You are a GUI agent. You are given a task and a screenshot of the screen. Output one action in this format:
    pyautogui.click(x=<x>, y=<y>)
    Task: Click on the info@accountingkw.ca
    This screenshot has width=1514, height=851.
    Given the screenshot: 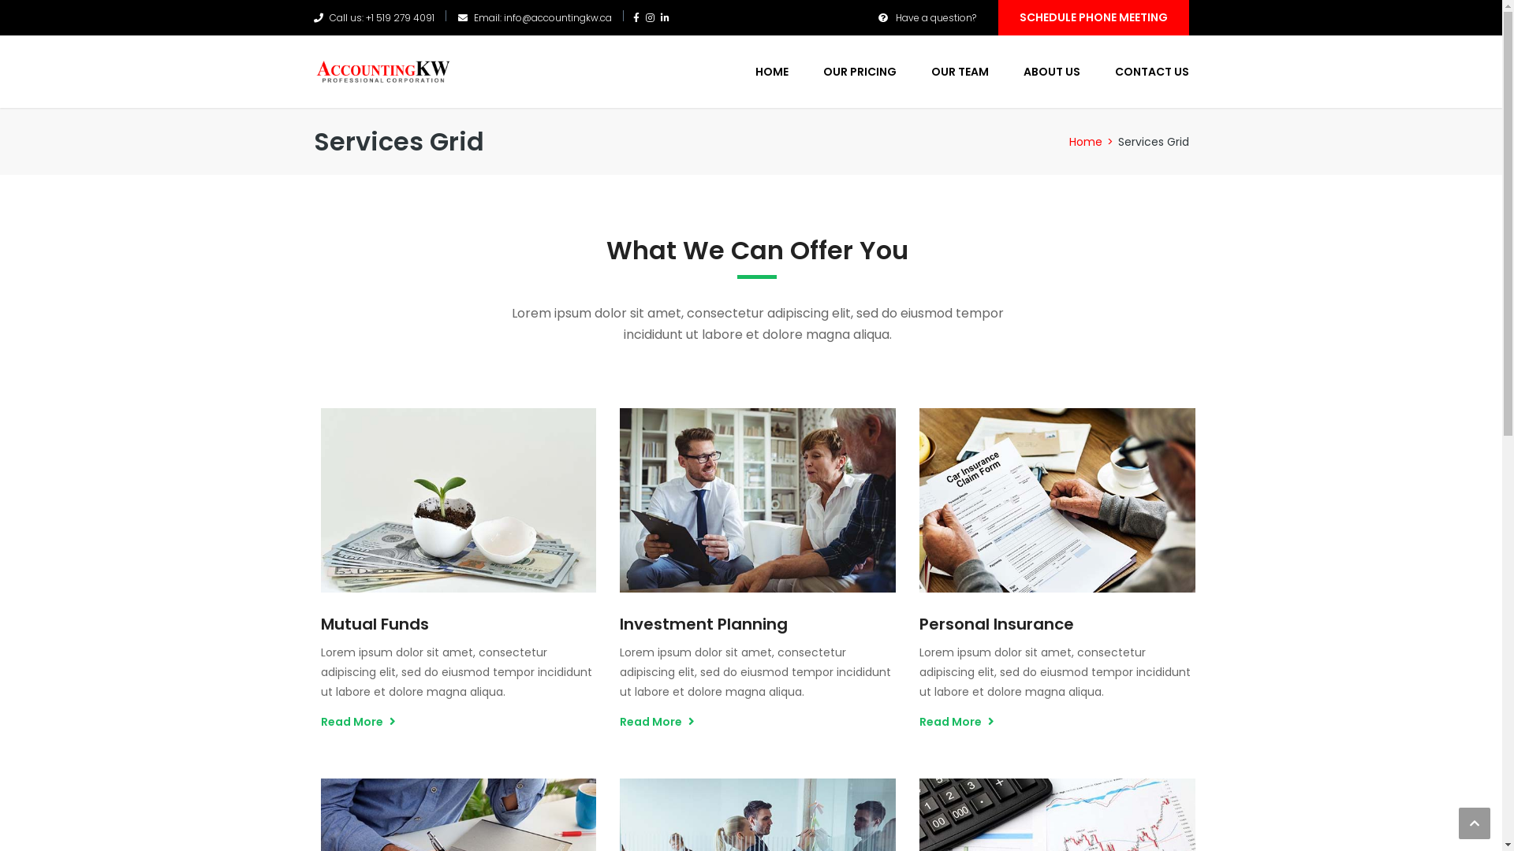 What is the action you would take?
    pyautogui.click(x=557, y=17)
    